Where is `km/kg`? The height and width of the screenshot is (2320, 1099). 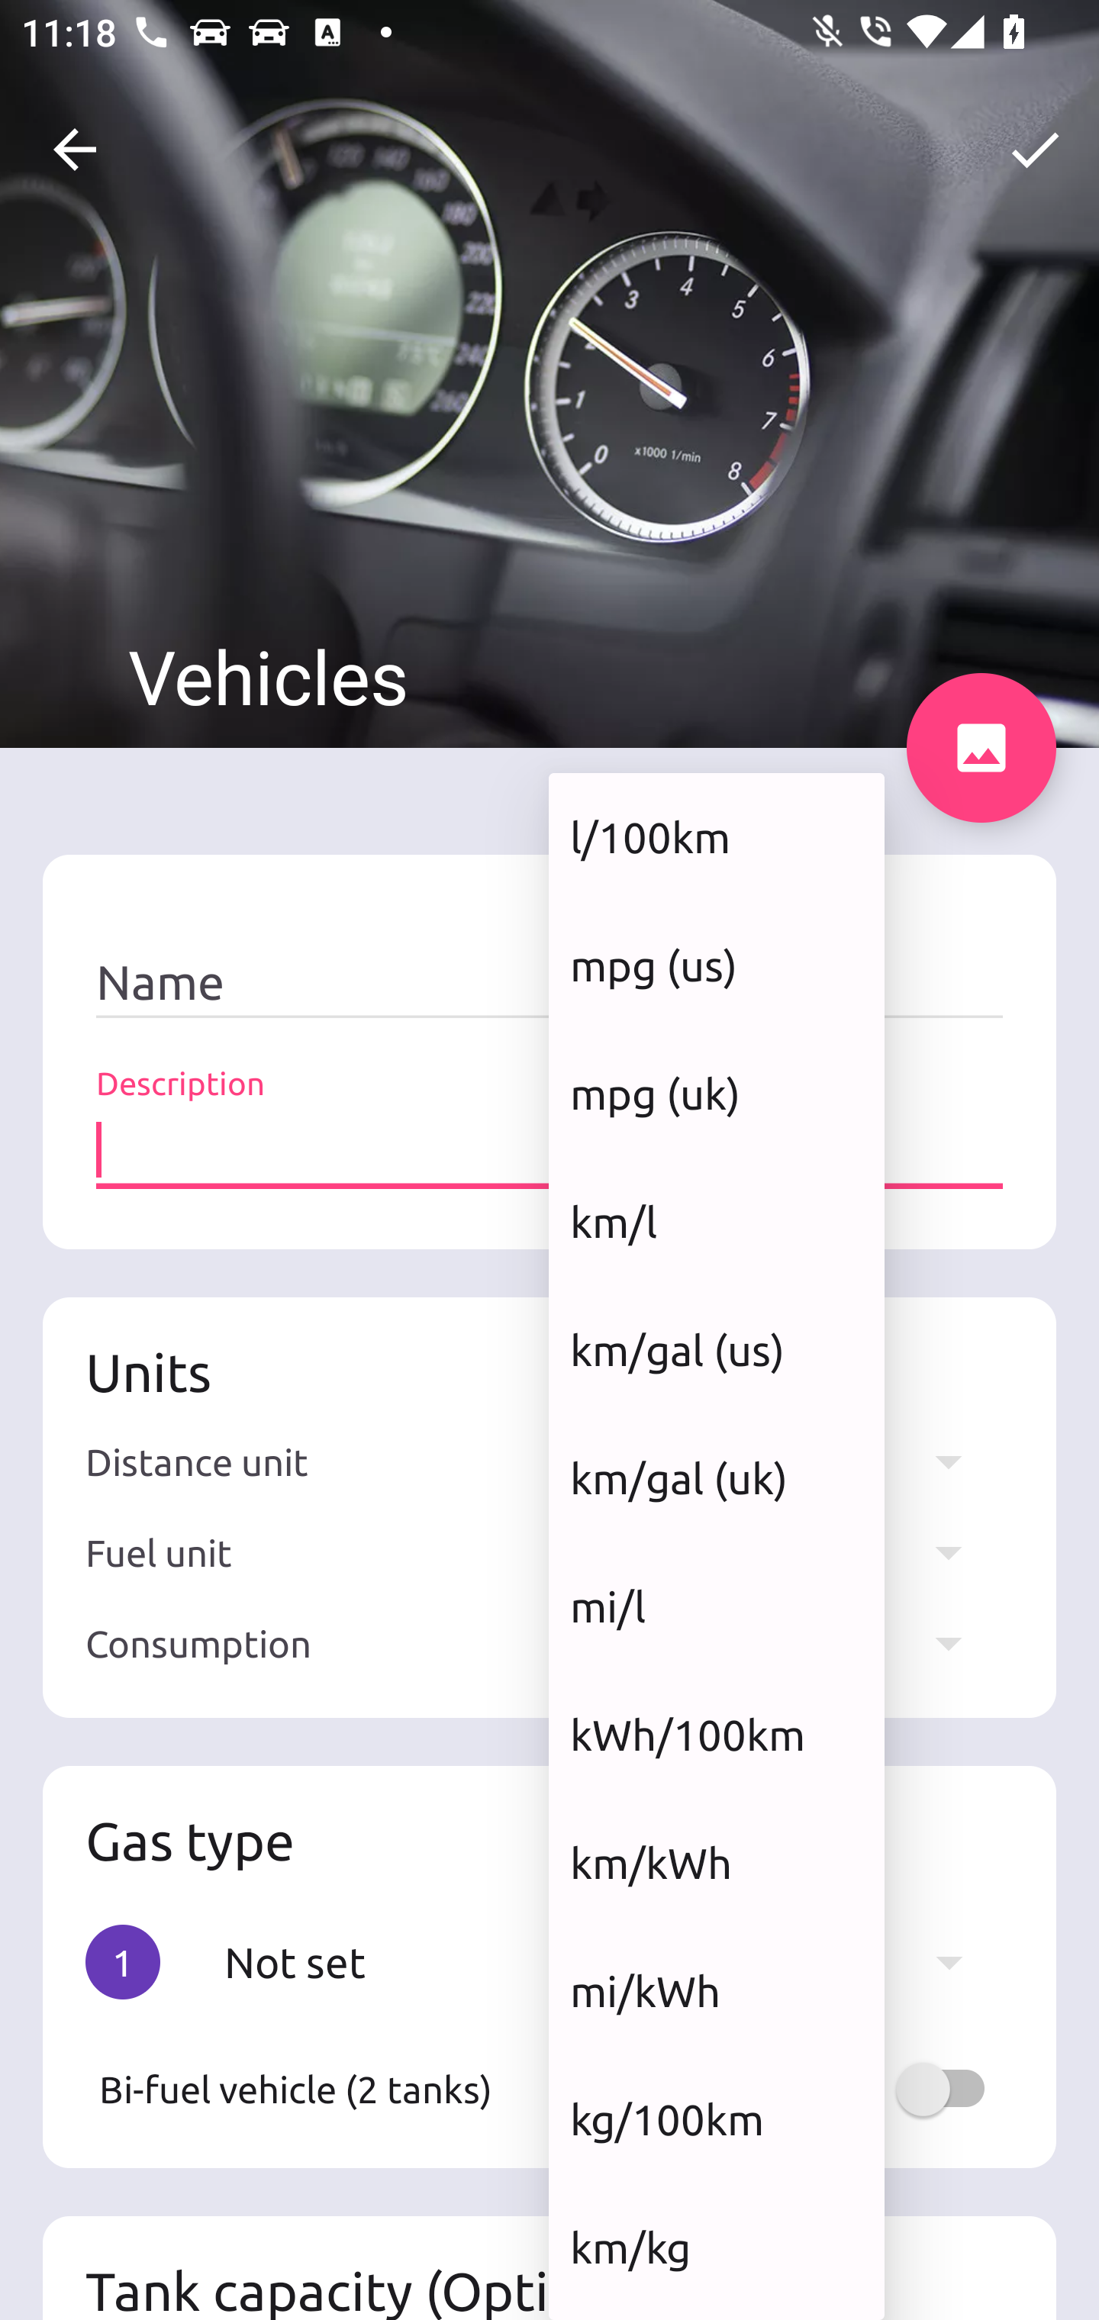 km/kg is located at coordinates (716, 2247).